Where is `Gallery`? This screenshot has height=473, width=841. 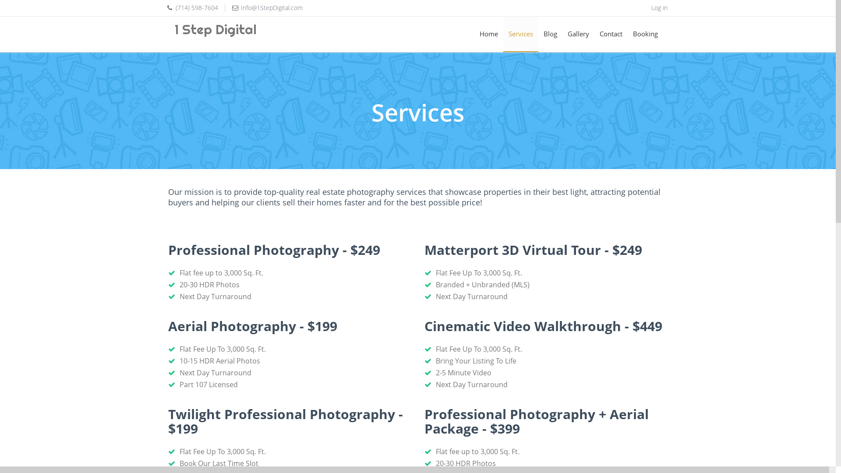 Gallery is located at coordinates (578, 34).